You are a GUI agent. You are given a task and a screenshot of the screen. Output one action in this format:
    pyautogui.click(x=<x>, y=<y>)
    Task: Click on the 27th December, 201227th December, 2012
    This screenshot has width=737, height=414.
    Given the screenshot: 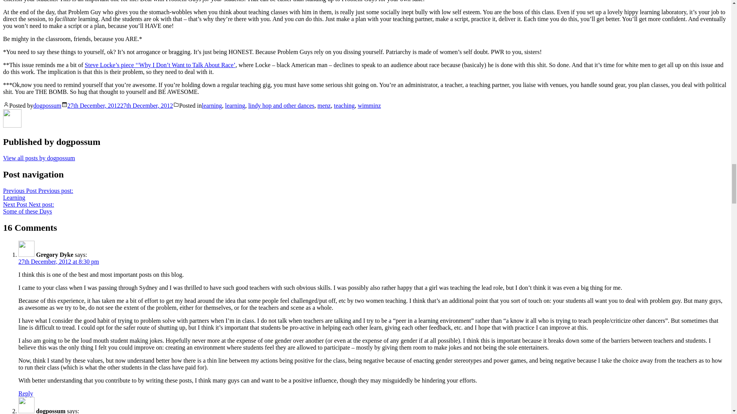 What is the action you would take?
    pyautogui.click(x=58, y=261)
    